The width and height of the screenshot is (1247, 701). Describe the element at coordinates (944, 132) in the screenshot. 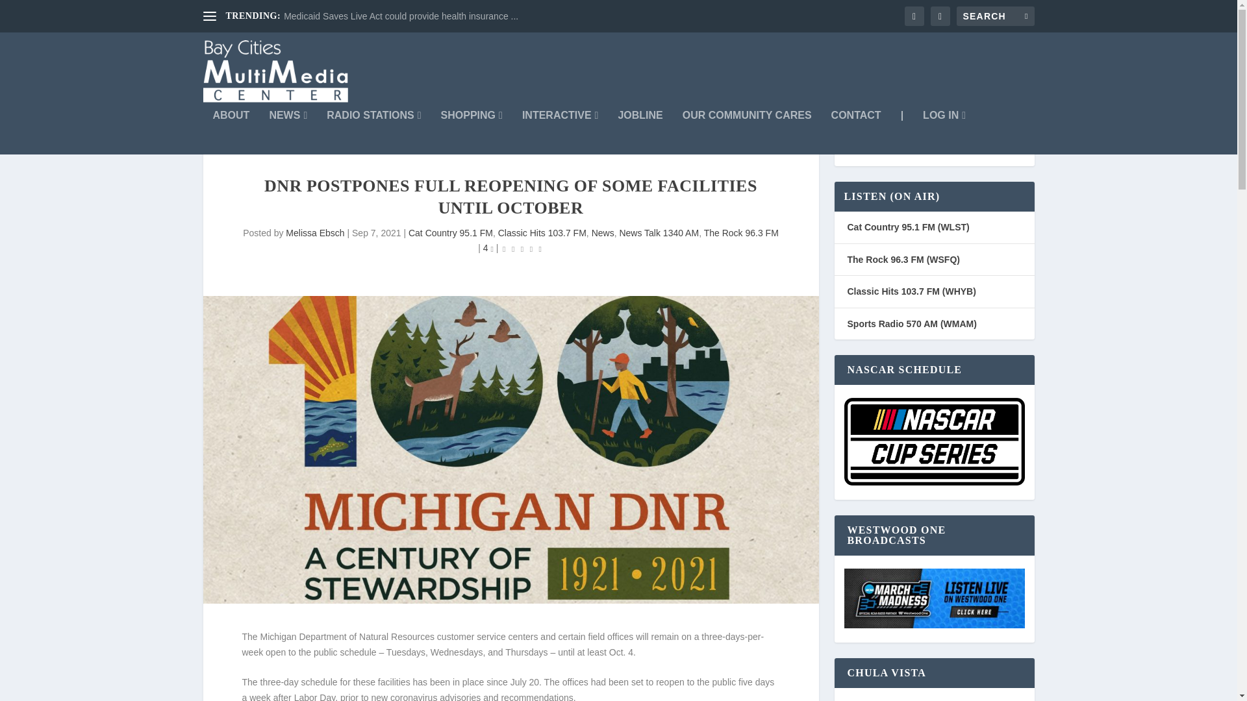

I see `LOG IN` at that location.